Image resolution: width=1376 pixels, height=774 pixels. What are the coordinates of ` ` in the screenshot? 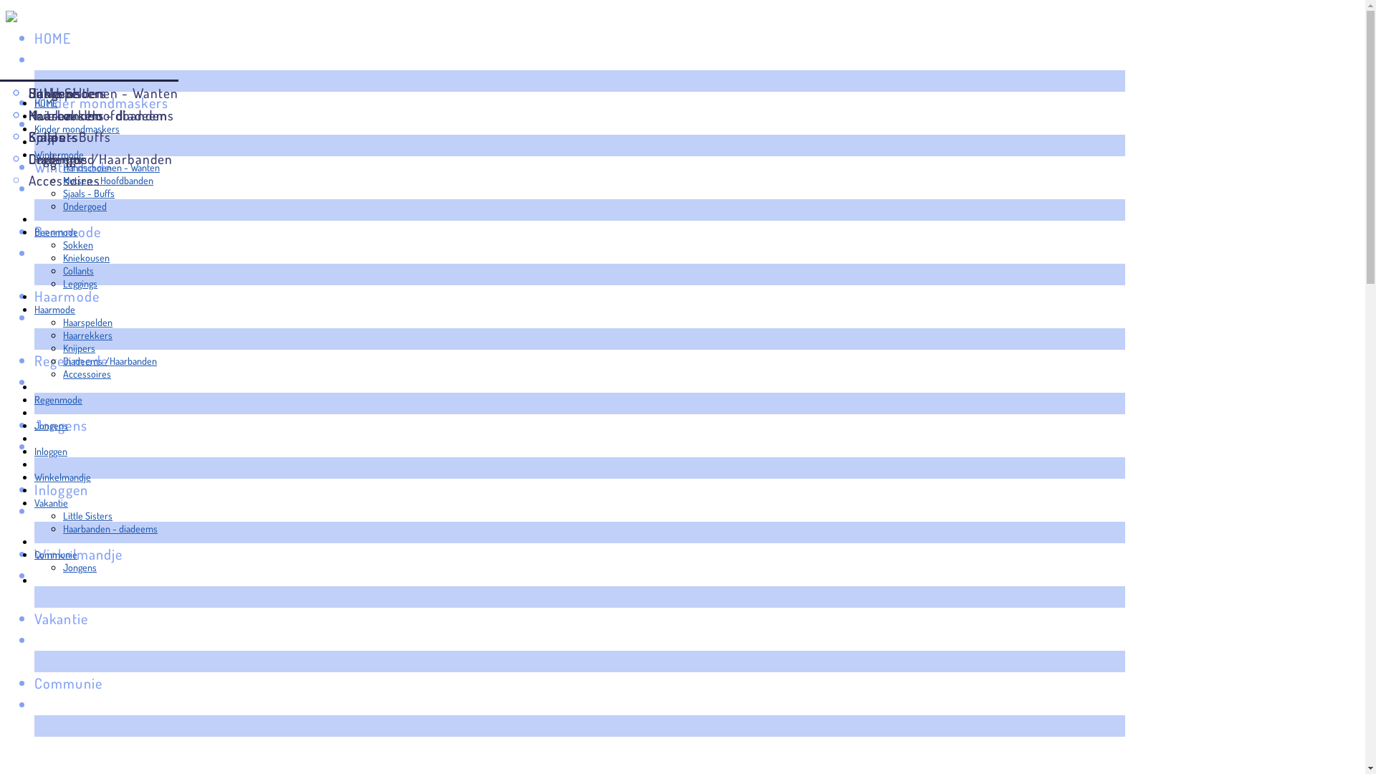 It's located at (39, 142).